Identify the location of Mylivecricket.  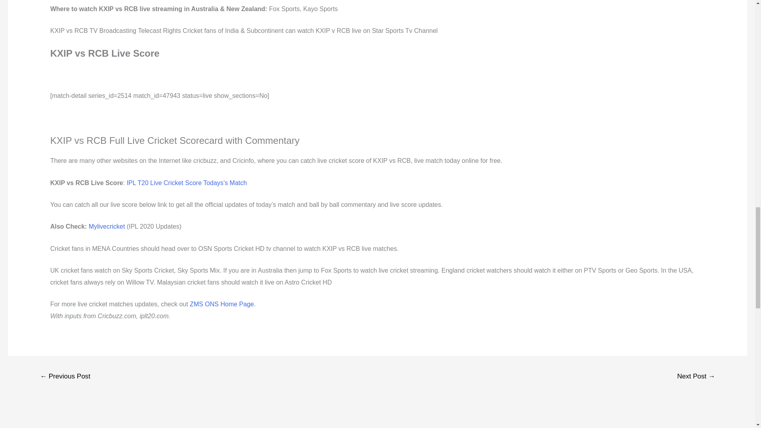
(107, 226).